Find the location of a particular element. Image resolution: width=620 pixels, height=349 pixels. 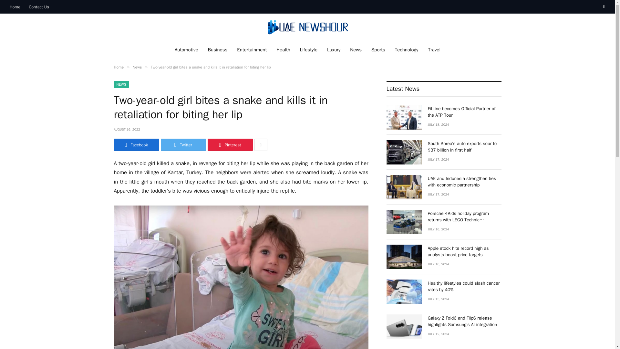

Pinterest is located at coordinates (230, 144).